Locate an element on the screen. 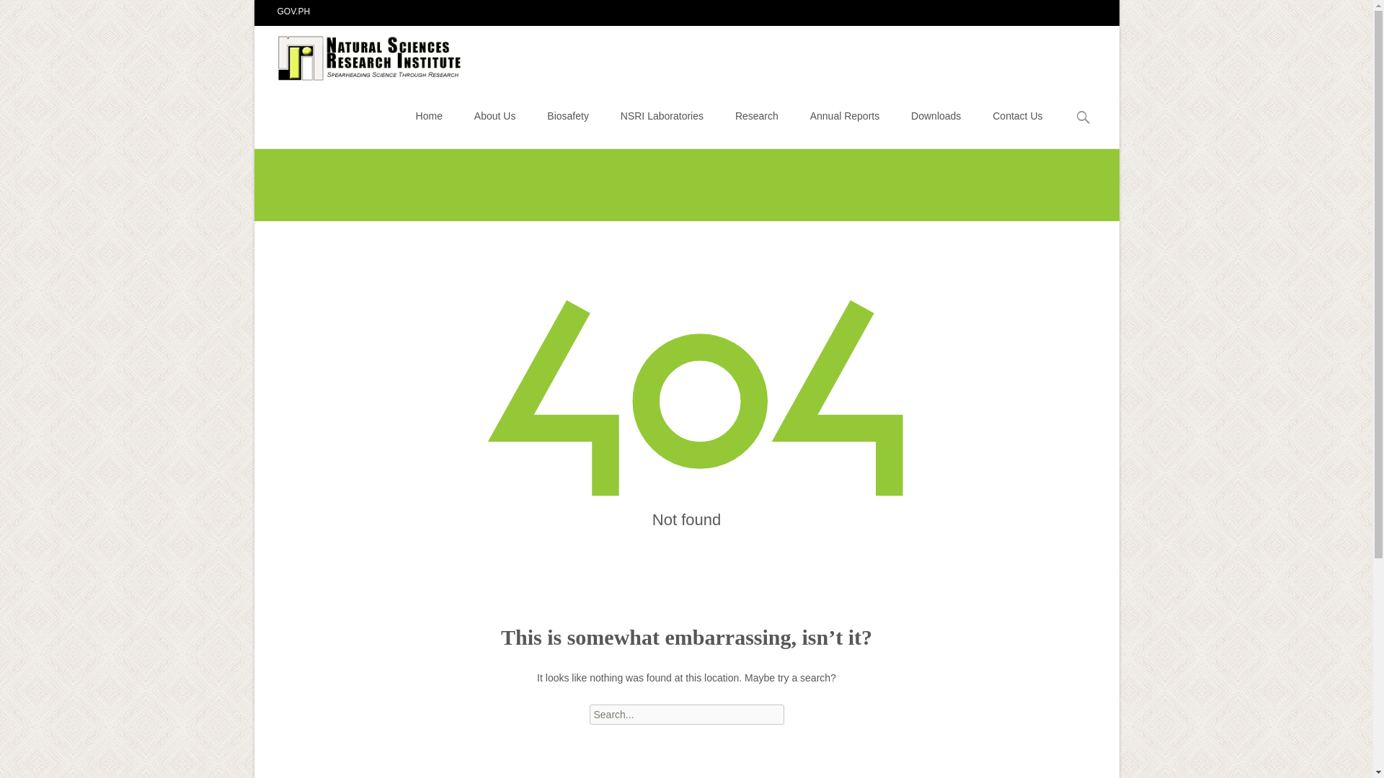  Search for: is located at coordinates (1083, 117).